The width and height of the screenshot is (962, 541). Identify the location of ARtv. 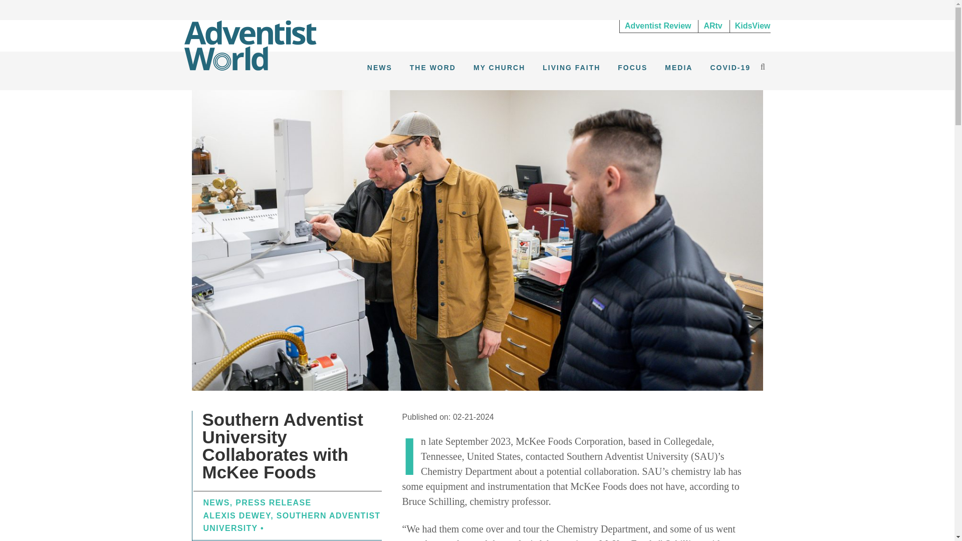
(712, 26).